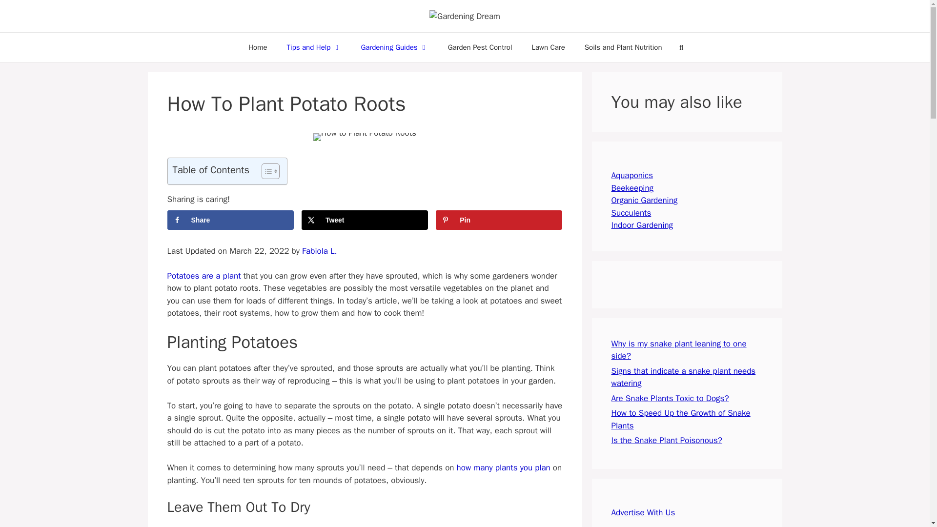 The height and width of the screenshot is (527, 937). What do you see at coordinates (229, 220) in the screenshot?
I see `Share` at bounding box center [229, 220].